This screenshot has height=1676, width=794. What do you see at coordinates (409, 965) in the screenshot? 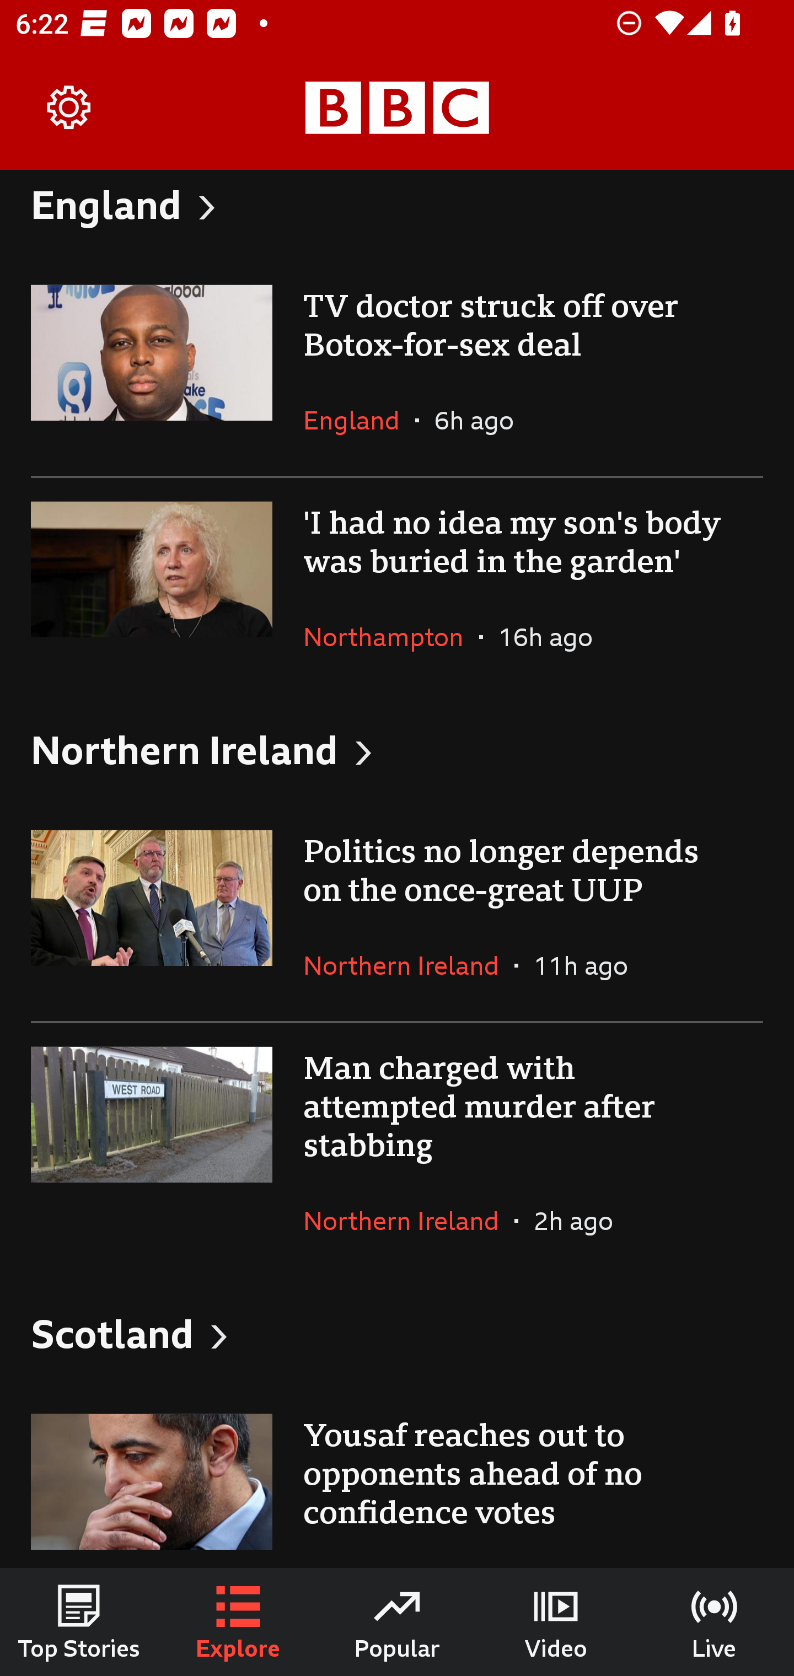
I see `Northern Ireland In the section Northern Ireland` at bounding box center [409, 965].